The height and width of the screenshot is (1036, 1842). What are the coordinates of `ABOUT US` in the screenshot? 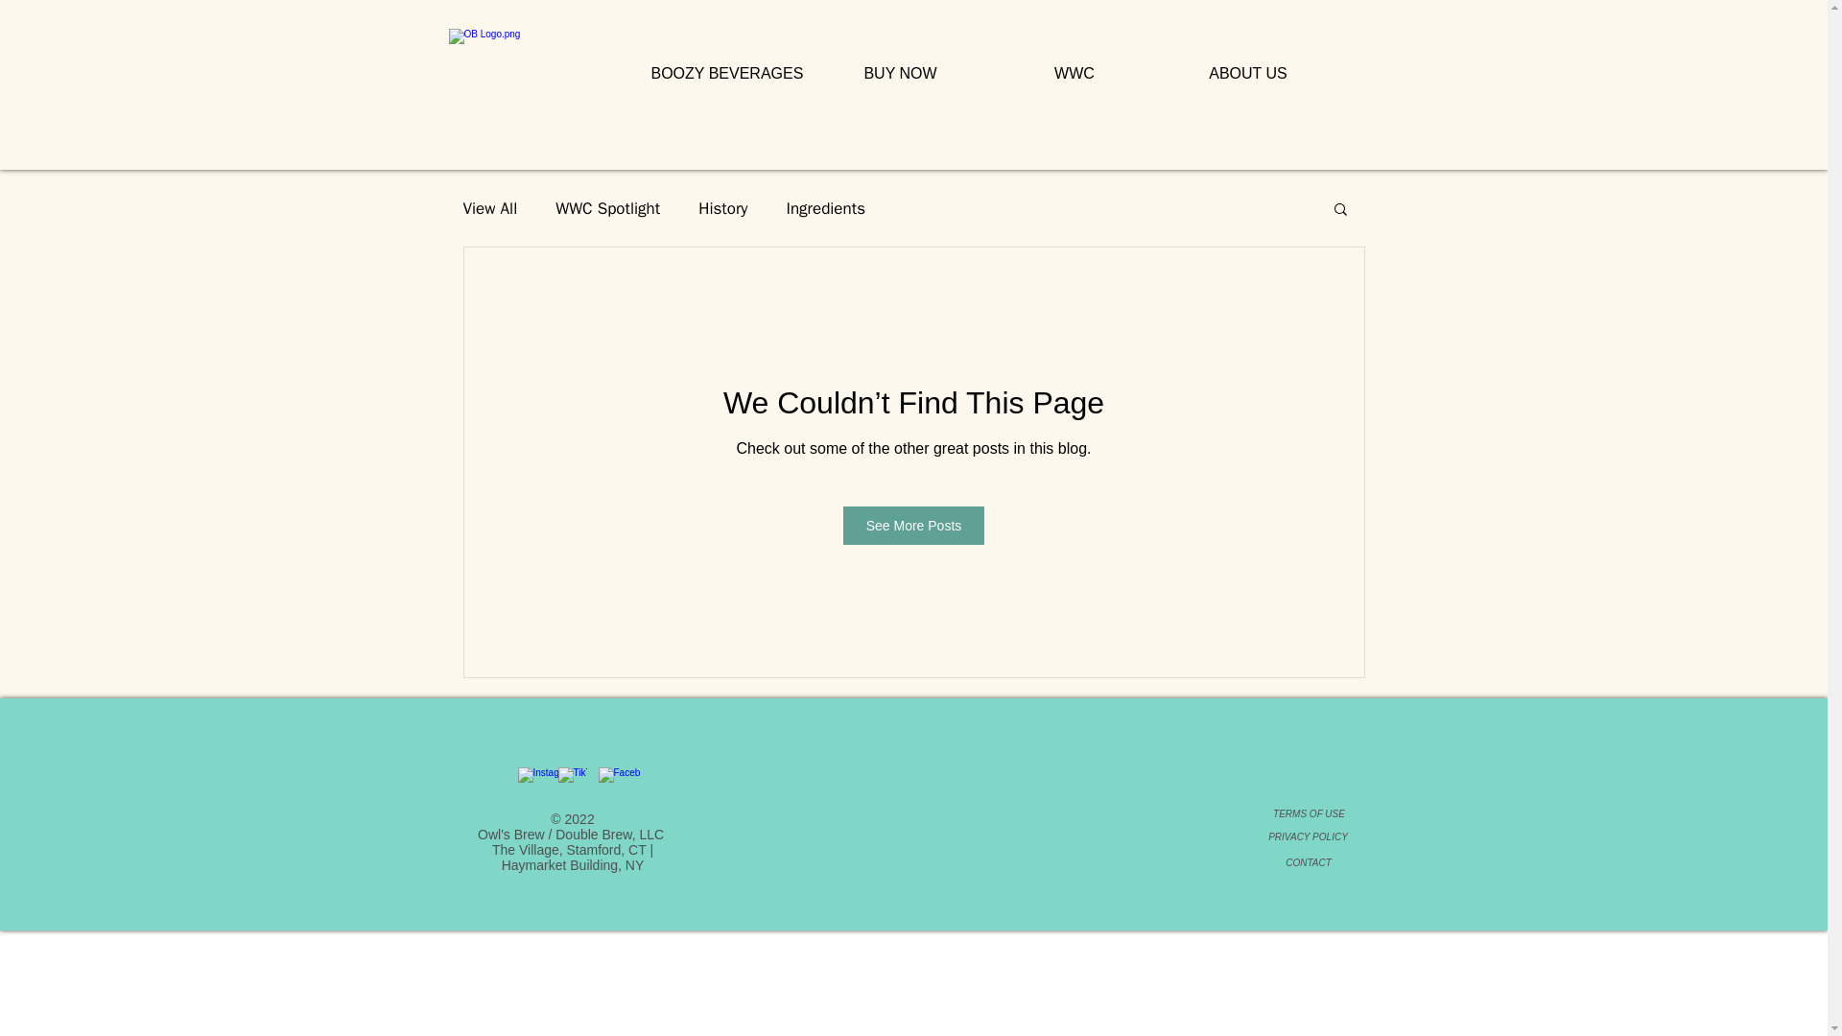 It's located at (1247, 74).